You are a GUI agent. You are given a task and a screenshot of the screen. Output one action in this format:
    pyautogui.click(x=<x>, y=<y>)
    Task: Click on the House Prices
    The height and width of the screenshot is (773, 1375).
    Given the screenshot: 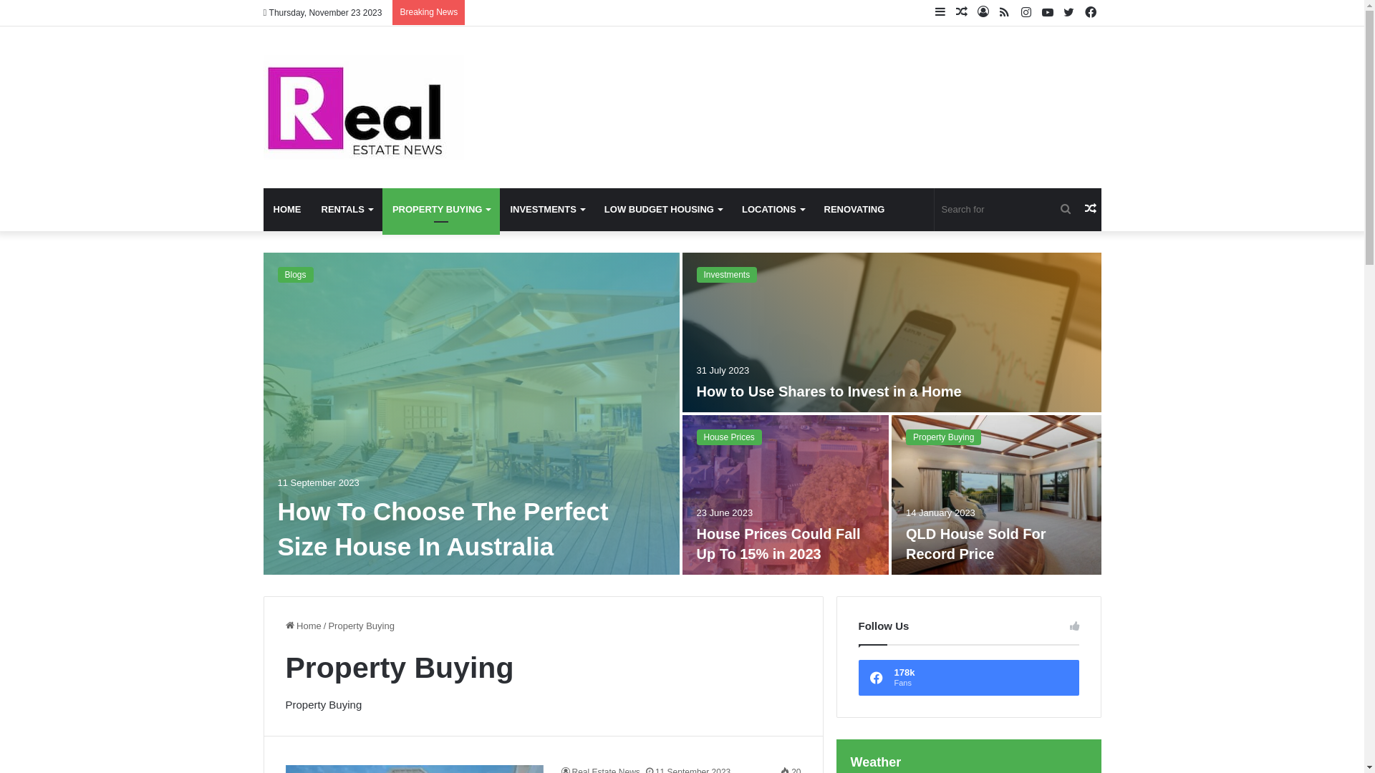 What is the action you would take?
    pyautogui.click(x=729, y=437)
    